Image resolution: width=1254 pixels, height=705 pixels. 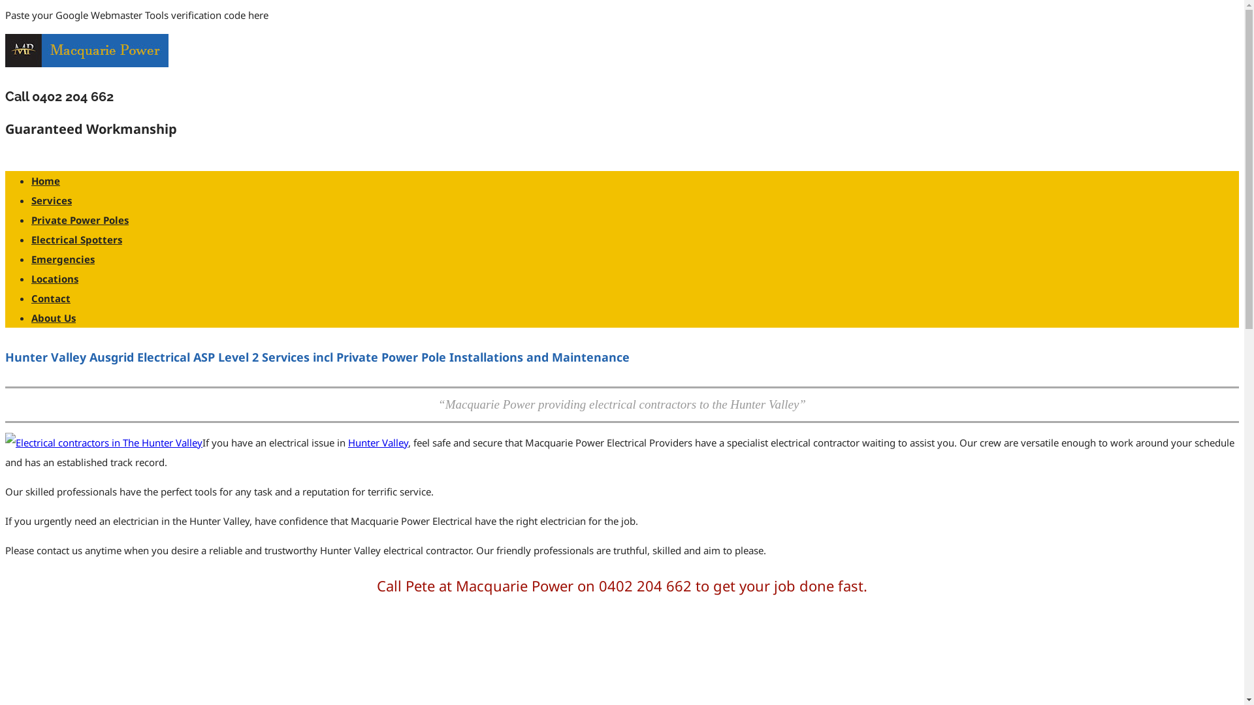 What do you see at coordinates (378, 443) in the screenshot?
I see `Hunter Valley` at bounding box center [378, 443].